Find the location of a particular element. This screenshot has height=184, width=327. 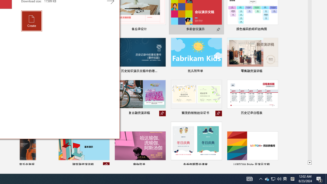

Pin to list is located at coordinates (275, 165).